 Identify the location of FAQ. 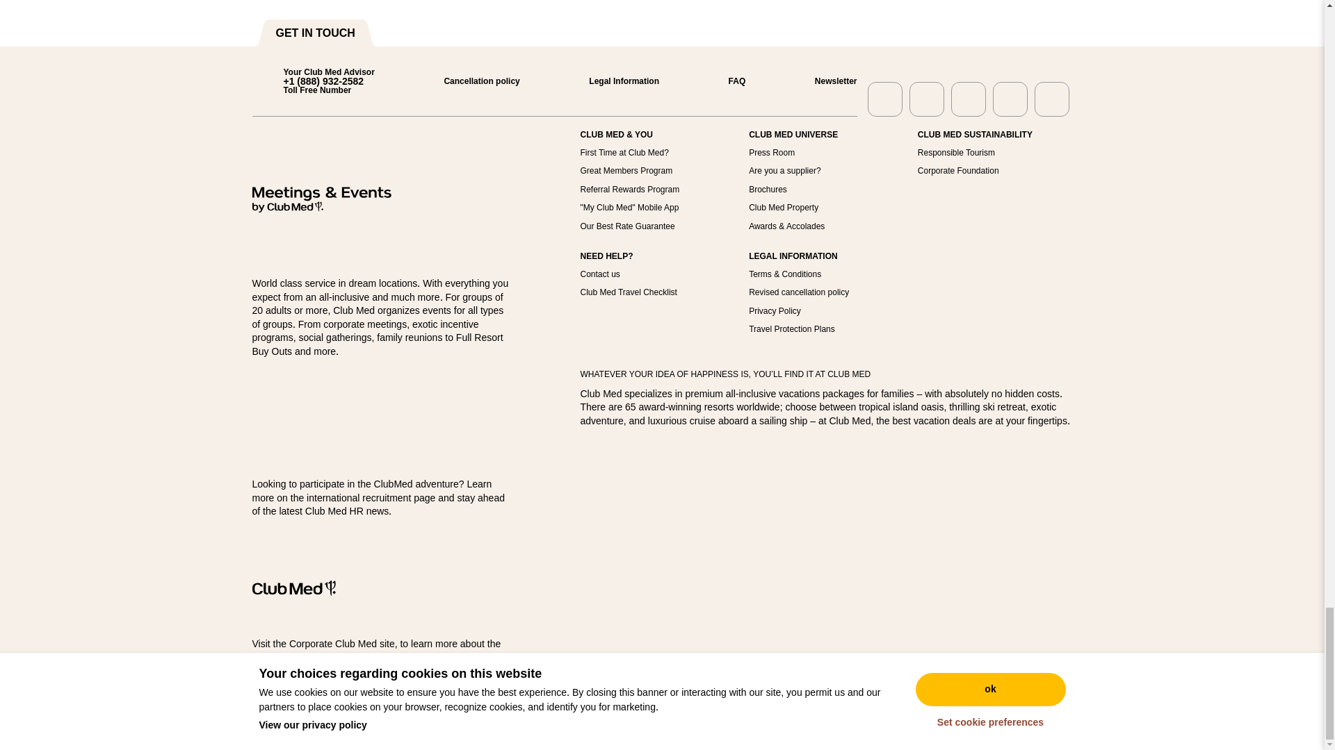
(722, 81).